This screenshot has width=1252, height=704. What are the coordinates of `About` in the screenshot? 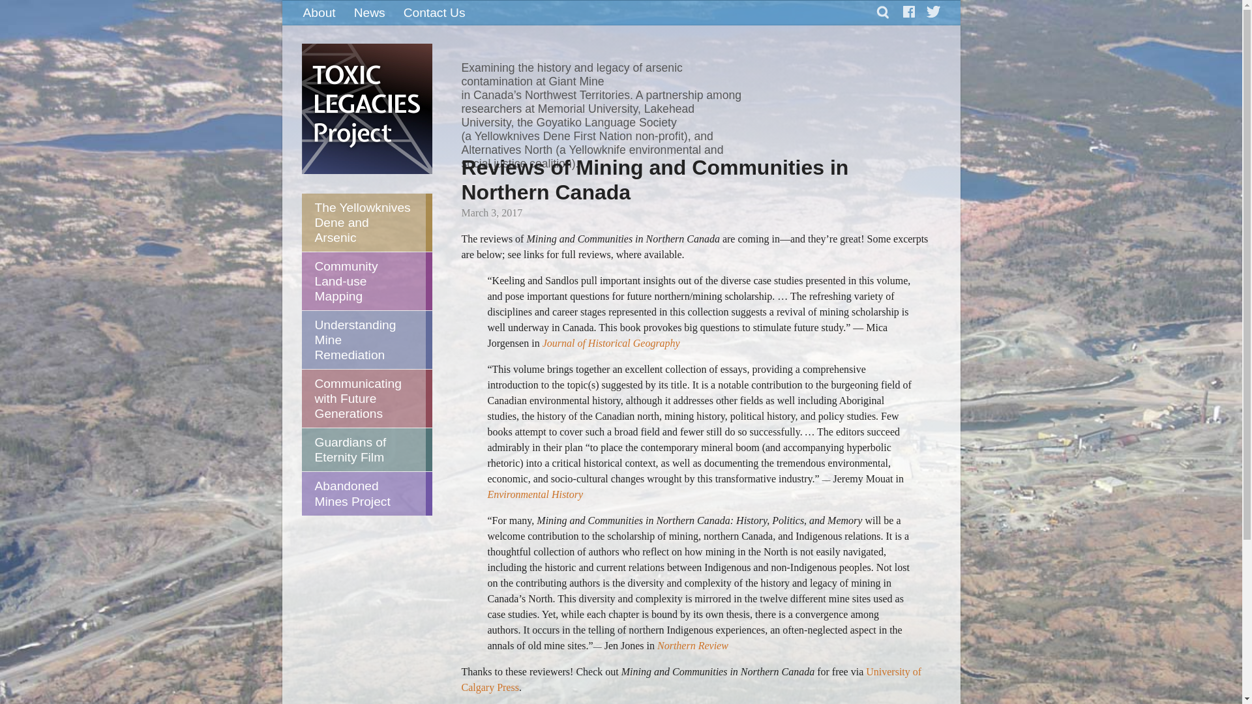 It's located at (318, 12).